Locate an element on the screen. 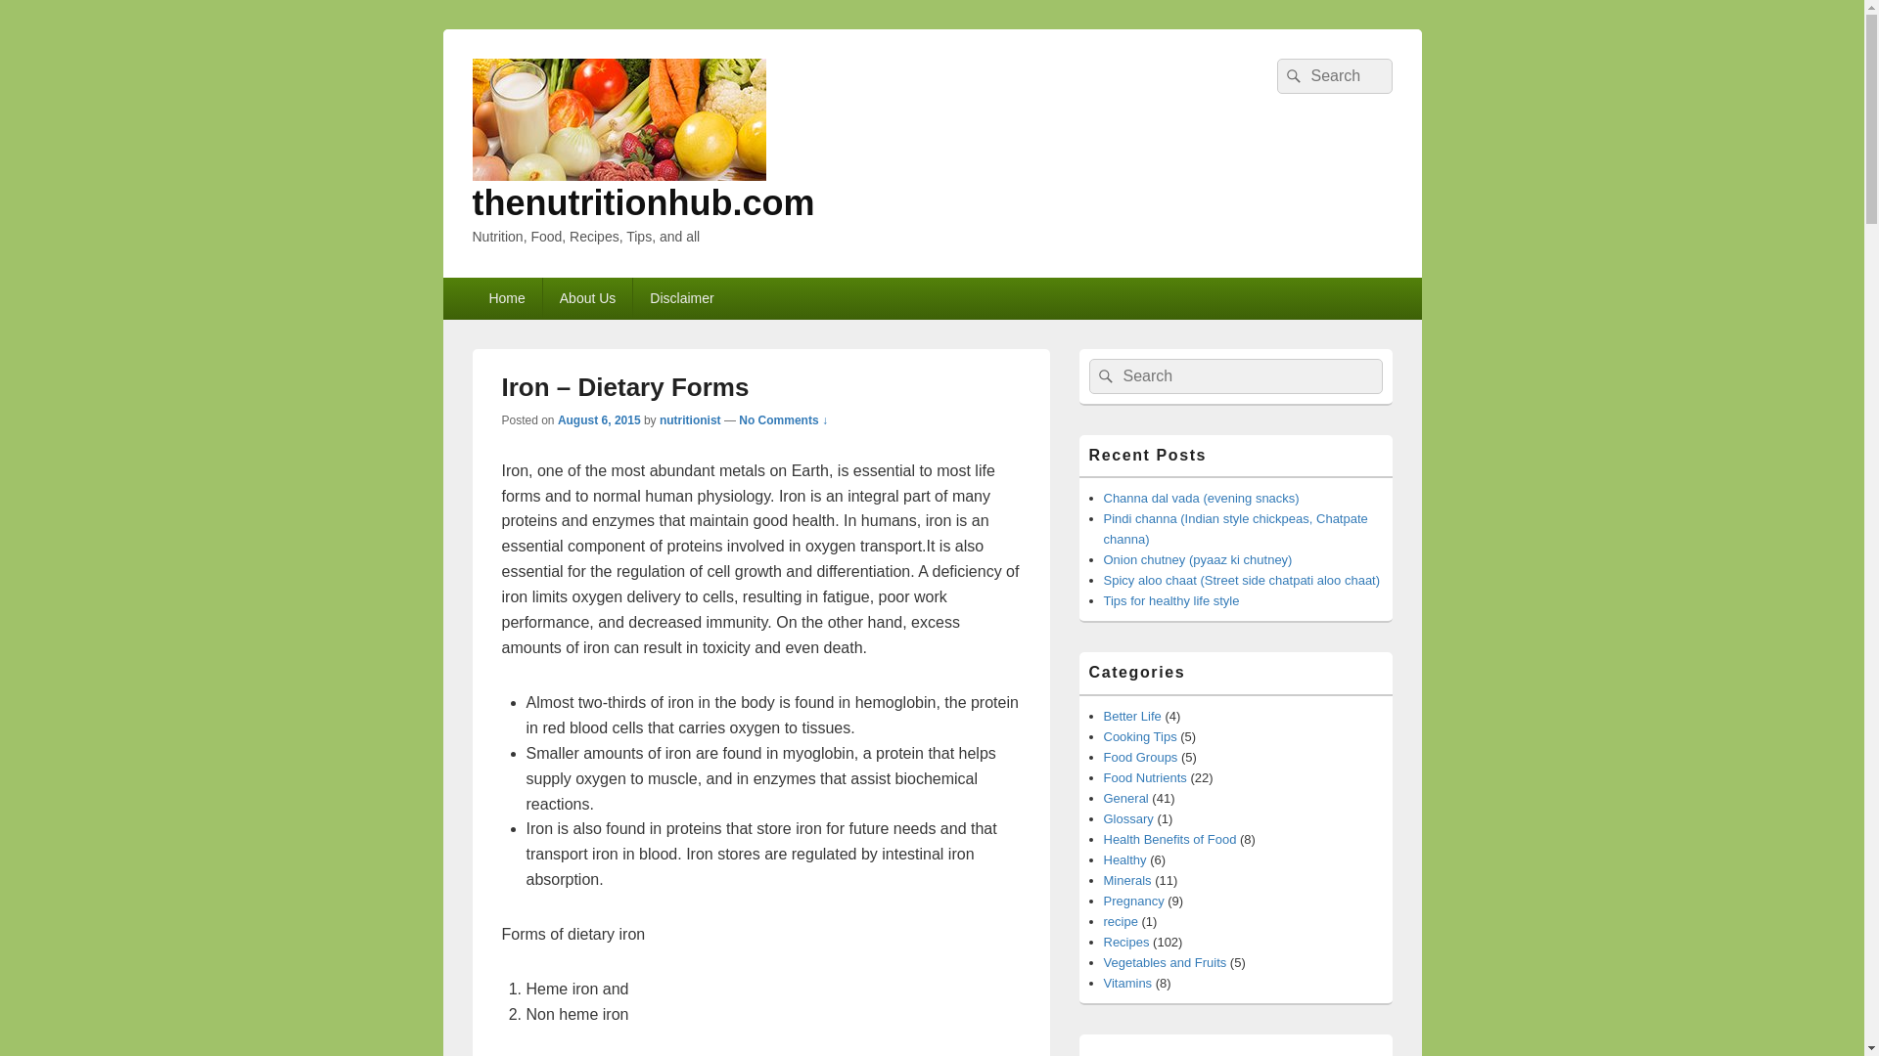 This screenshot has height=1056, width=1879. Advertisement is located at coordinates (1234, 1050).